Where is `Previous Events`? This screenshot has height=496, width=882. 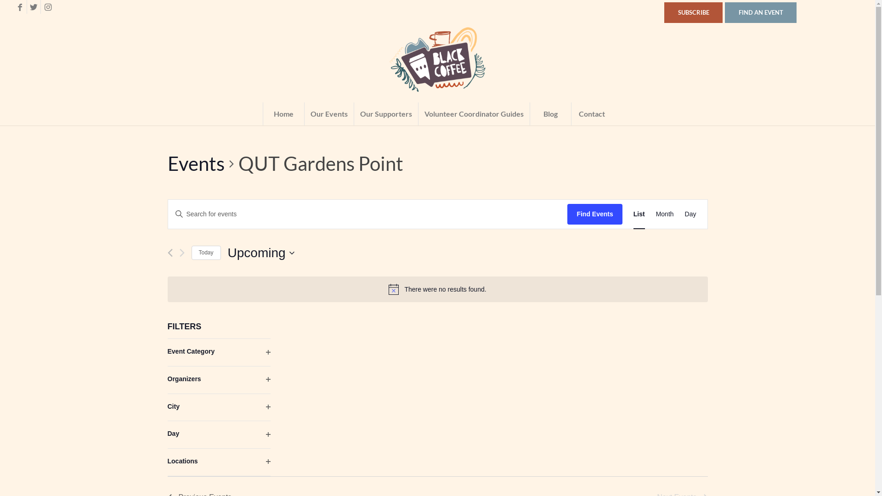 Previous Events is located at coordinates (170, 253).